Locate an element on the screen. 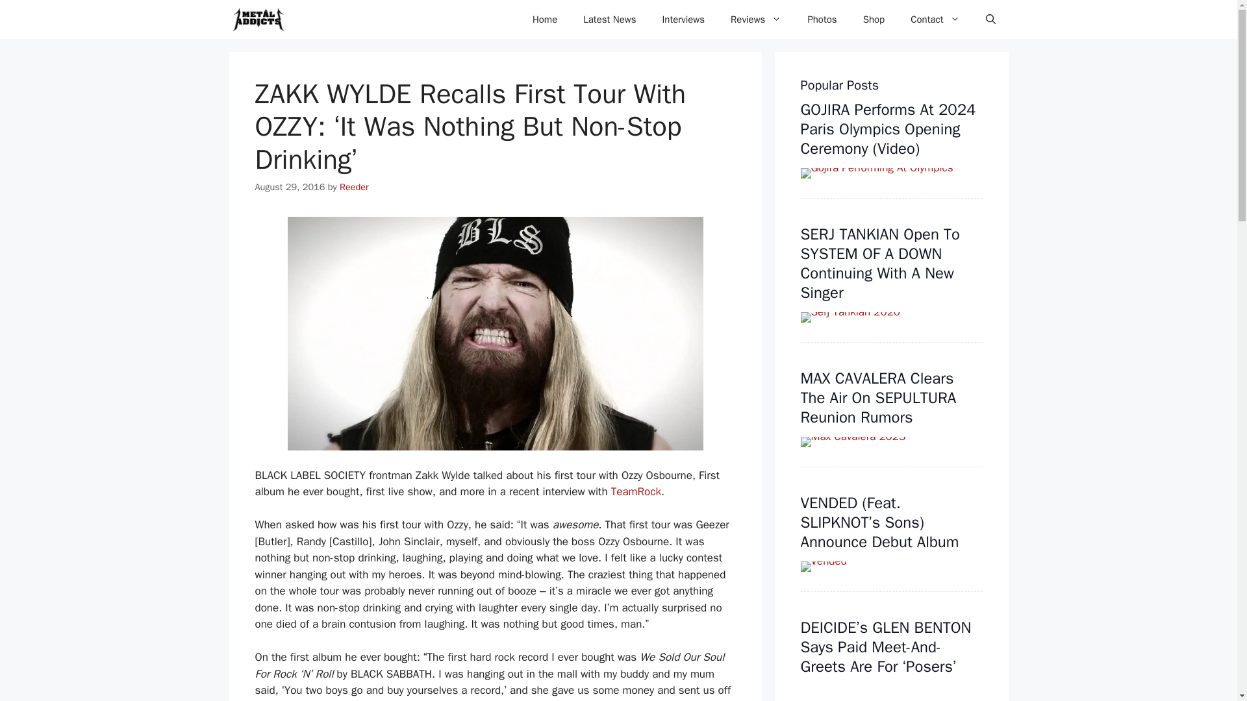 Image resolution: width=1247 pixels, height=701 pixels. Metal Addicts is located at coordinates (257, 19).